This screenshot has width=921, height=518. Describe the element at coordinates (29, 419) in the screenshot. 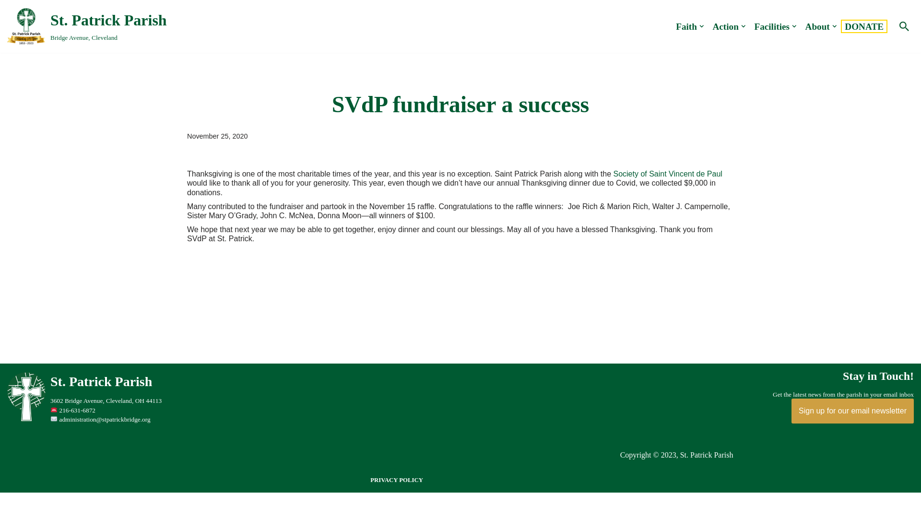

I see `St. Patrick Parish` at that location.